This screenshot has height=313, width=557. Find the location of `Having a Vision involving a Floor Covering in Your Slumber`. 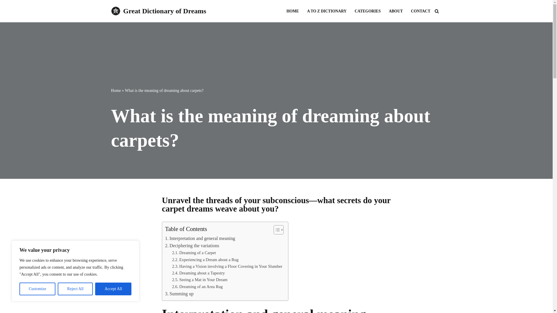

Having a Vision involving a Floor Covering in Your Slumber is located at coordinates (227, 266).